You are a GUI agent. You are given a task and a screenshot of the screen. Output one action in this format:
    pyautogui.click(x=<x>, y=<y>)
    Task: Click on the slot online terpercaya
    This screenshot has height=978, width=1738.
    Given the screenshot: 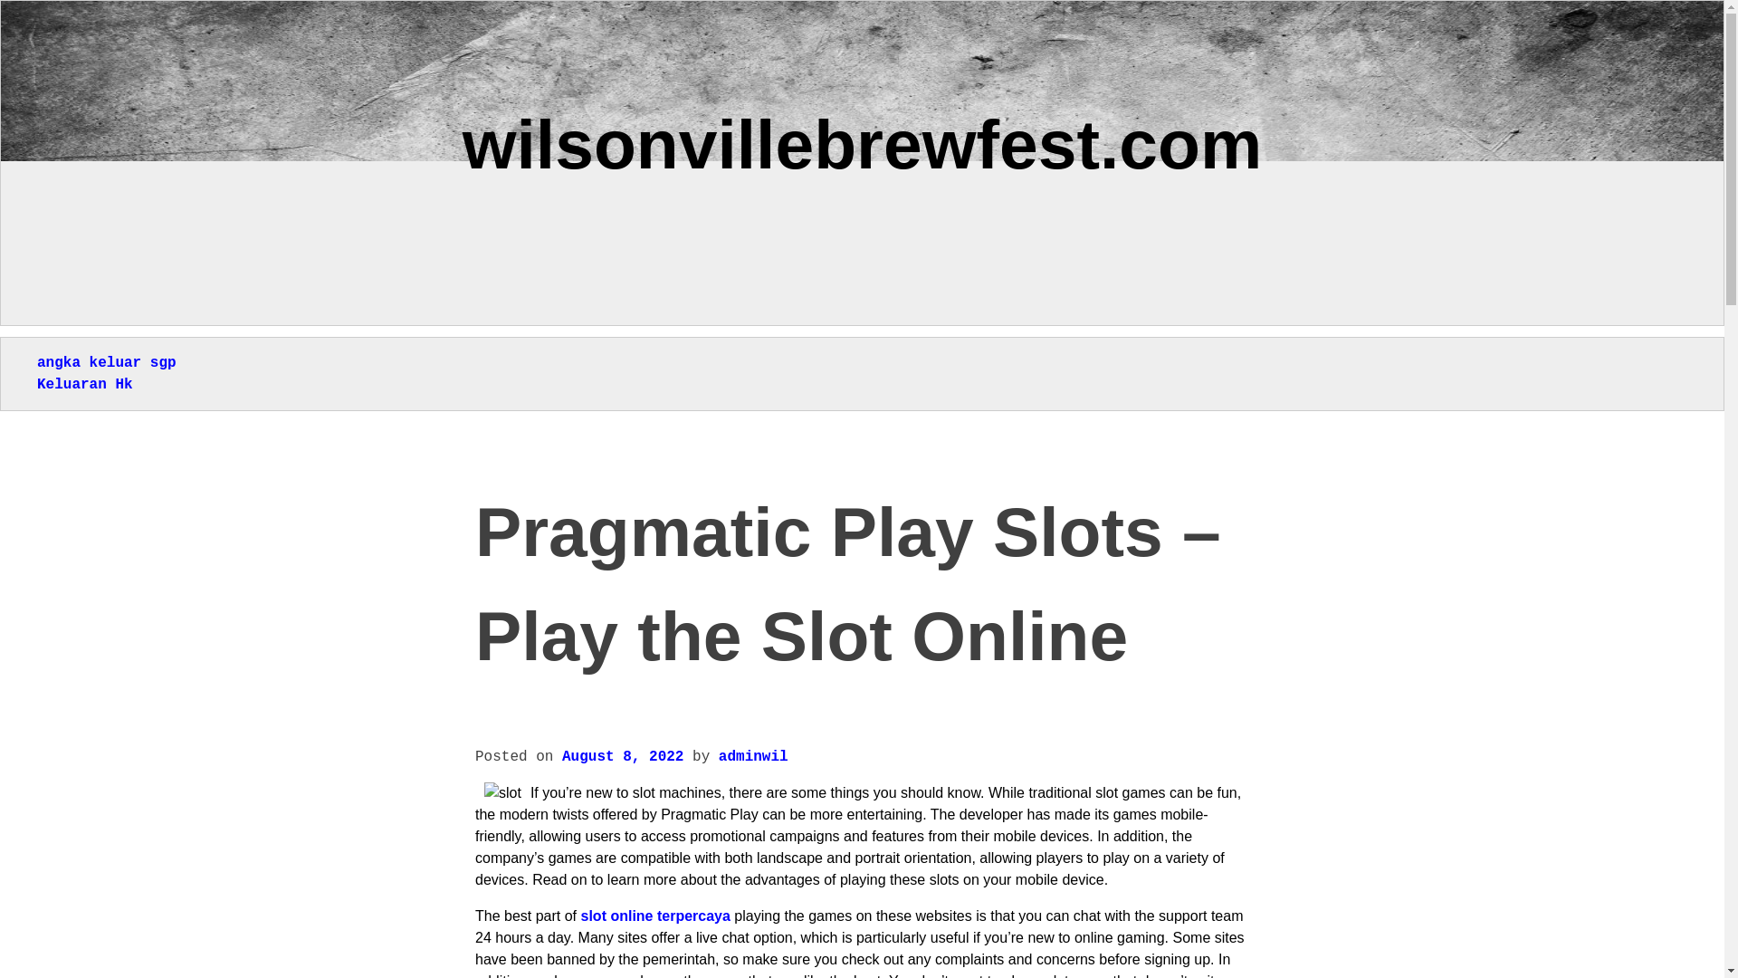 What is the action you would take?
    pyautogui.click(x=655, y=916)
    